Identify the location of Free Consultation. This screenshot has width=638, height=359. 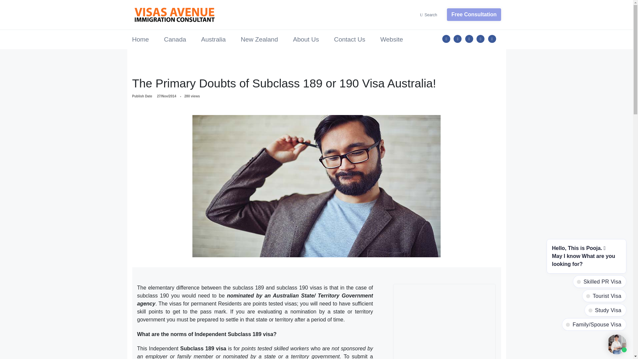
(474, 14).